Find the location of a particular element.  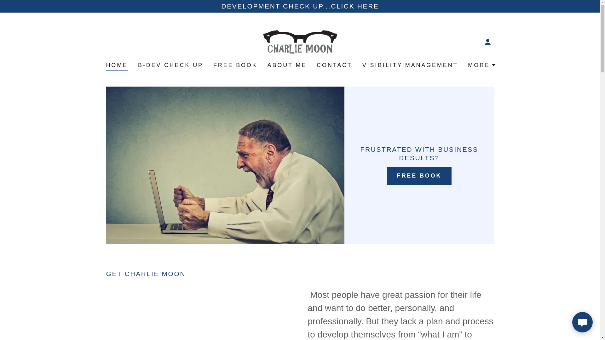

FREE BOOK is located at coordinates (235, 65).